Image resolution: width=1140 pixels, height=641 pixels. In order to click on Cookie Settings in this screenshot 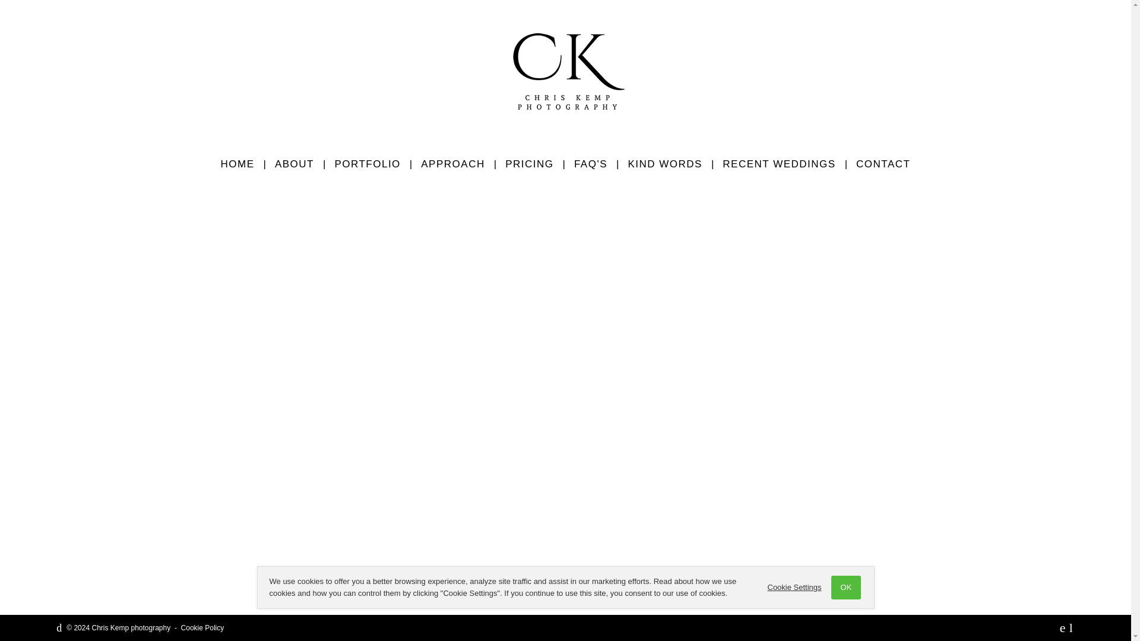, I will do `click(794, 587)`.